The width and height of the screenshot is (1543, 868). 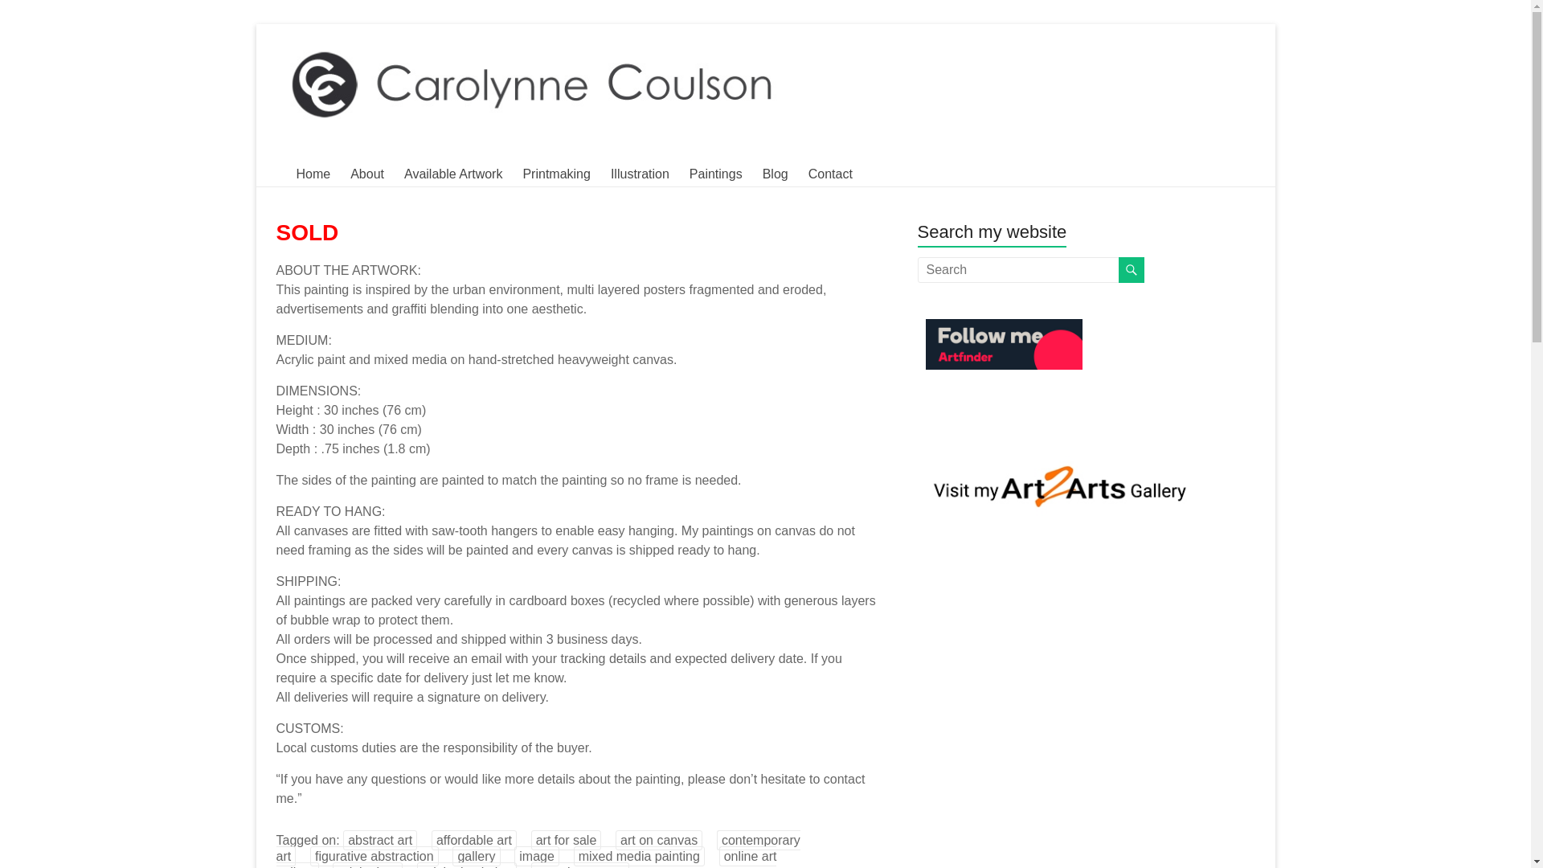 I want to click on Follow Carolynne Coulson on Artfinder, so click(x=1005, y=338).